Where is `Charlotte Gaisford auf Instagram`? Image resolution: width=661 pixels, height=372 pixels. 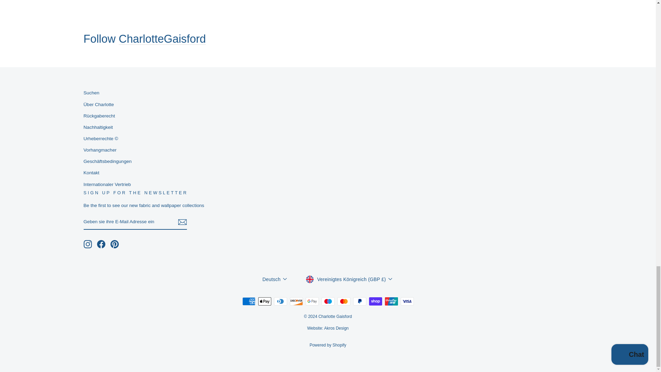 Charlotte Gaisford auf Instagram is located at coordinates (87, 244).